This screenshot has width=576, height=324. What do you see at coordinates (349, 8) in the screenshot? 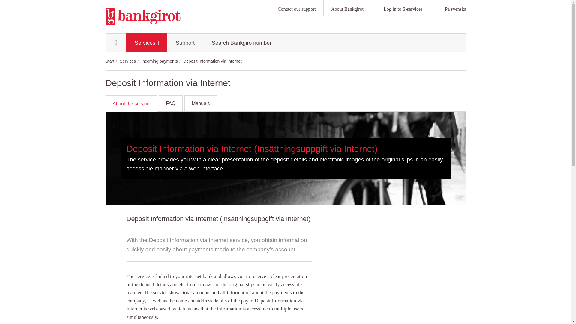
I see `About Bankgirot` at bounding box center [349, 8].